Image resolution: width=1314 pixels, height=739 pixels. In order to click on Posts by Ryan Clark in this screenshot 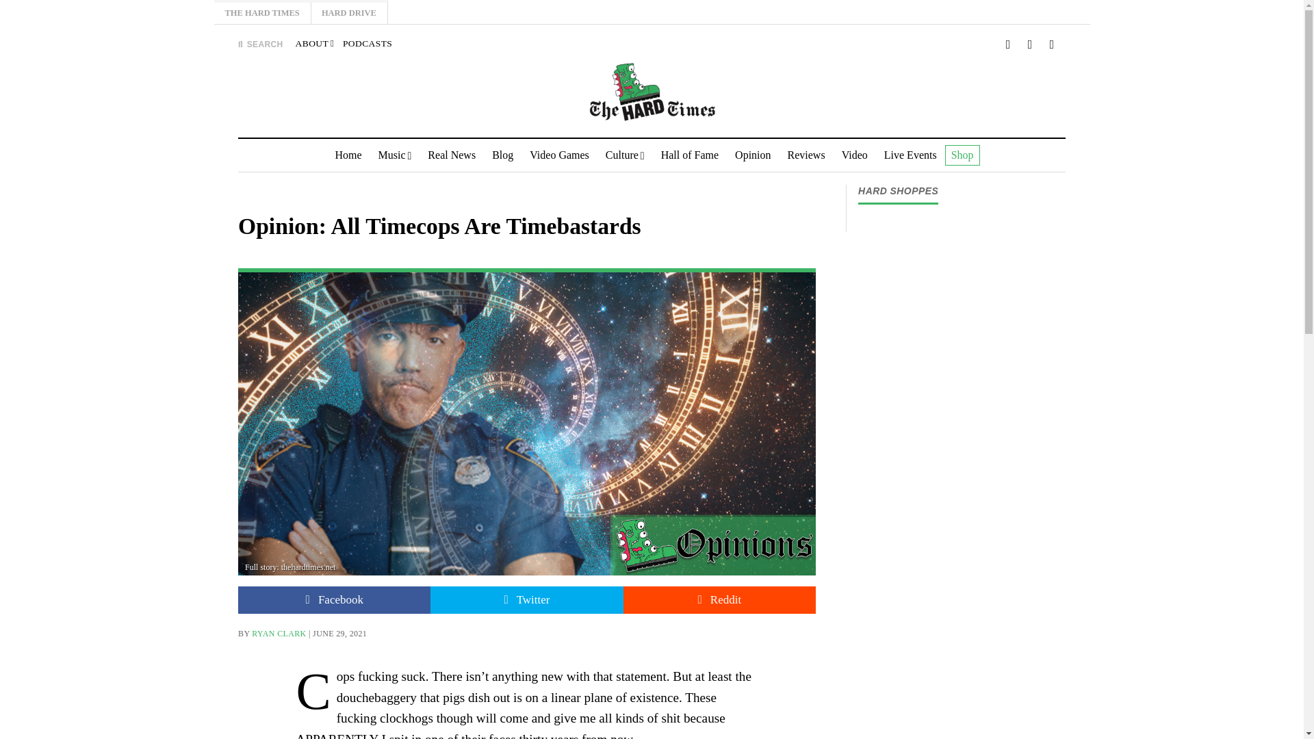, I will do `click(279, 634)`.